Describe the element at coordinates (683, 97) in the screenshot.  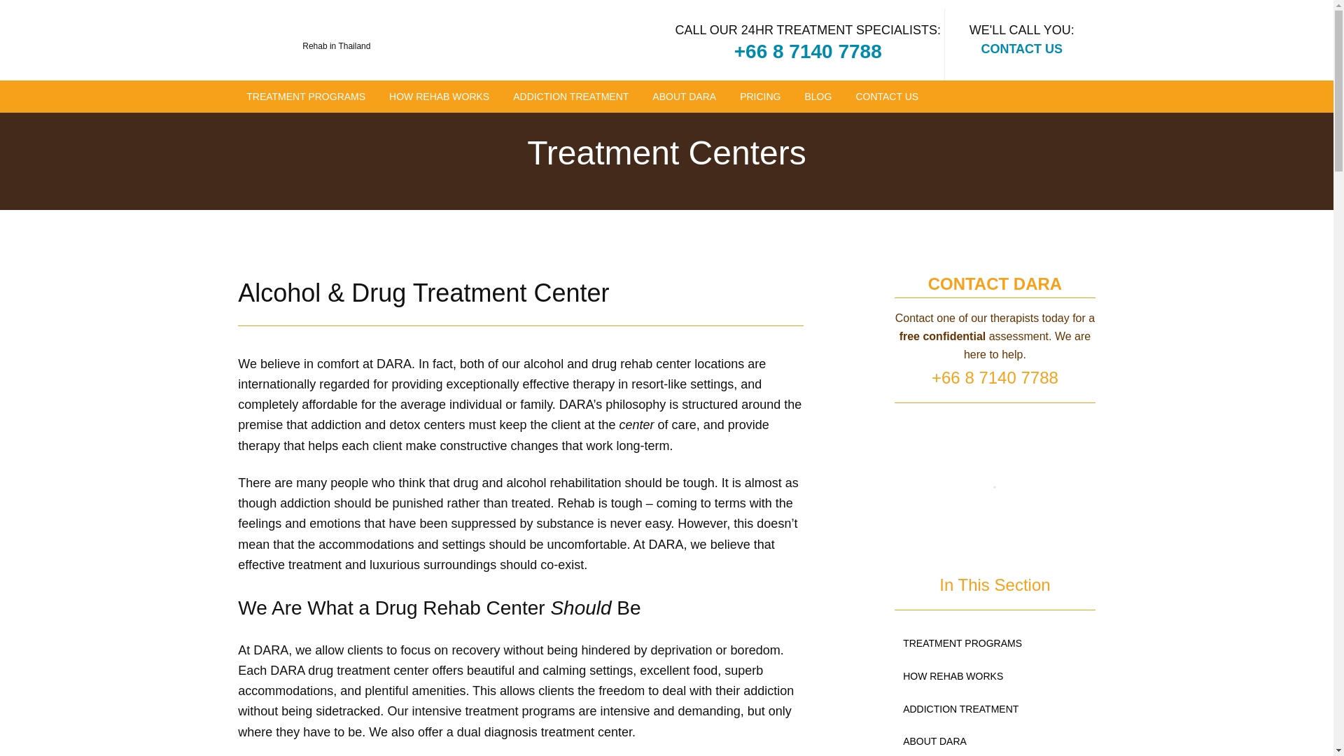
I see `ABOUT DARA` at that location.